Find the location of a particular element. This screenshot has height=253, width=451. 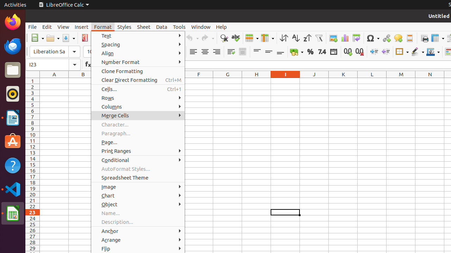

N1 is located at coordinates (430, 81).